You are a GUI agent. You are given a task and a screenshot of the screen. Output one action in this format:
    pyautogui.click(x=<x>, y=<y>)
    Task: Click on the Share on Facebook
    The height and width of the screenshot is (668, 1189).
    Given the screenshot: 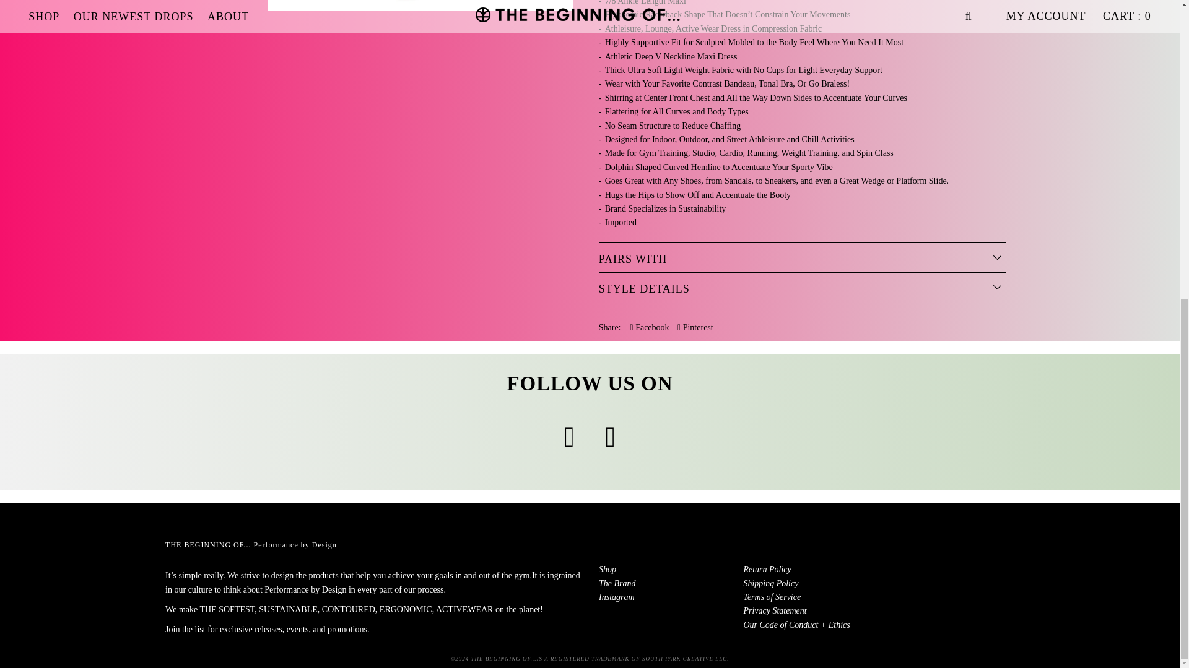 What is the action you would take?
    pyautogui.click(x=649, y=328)
    